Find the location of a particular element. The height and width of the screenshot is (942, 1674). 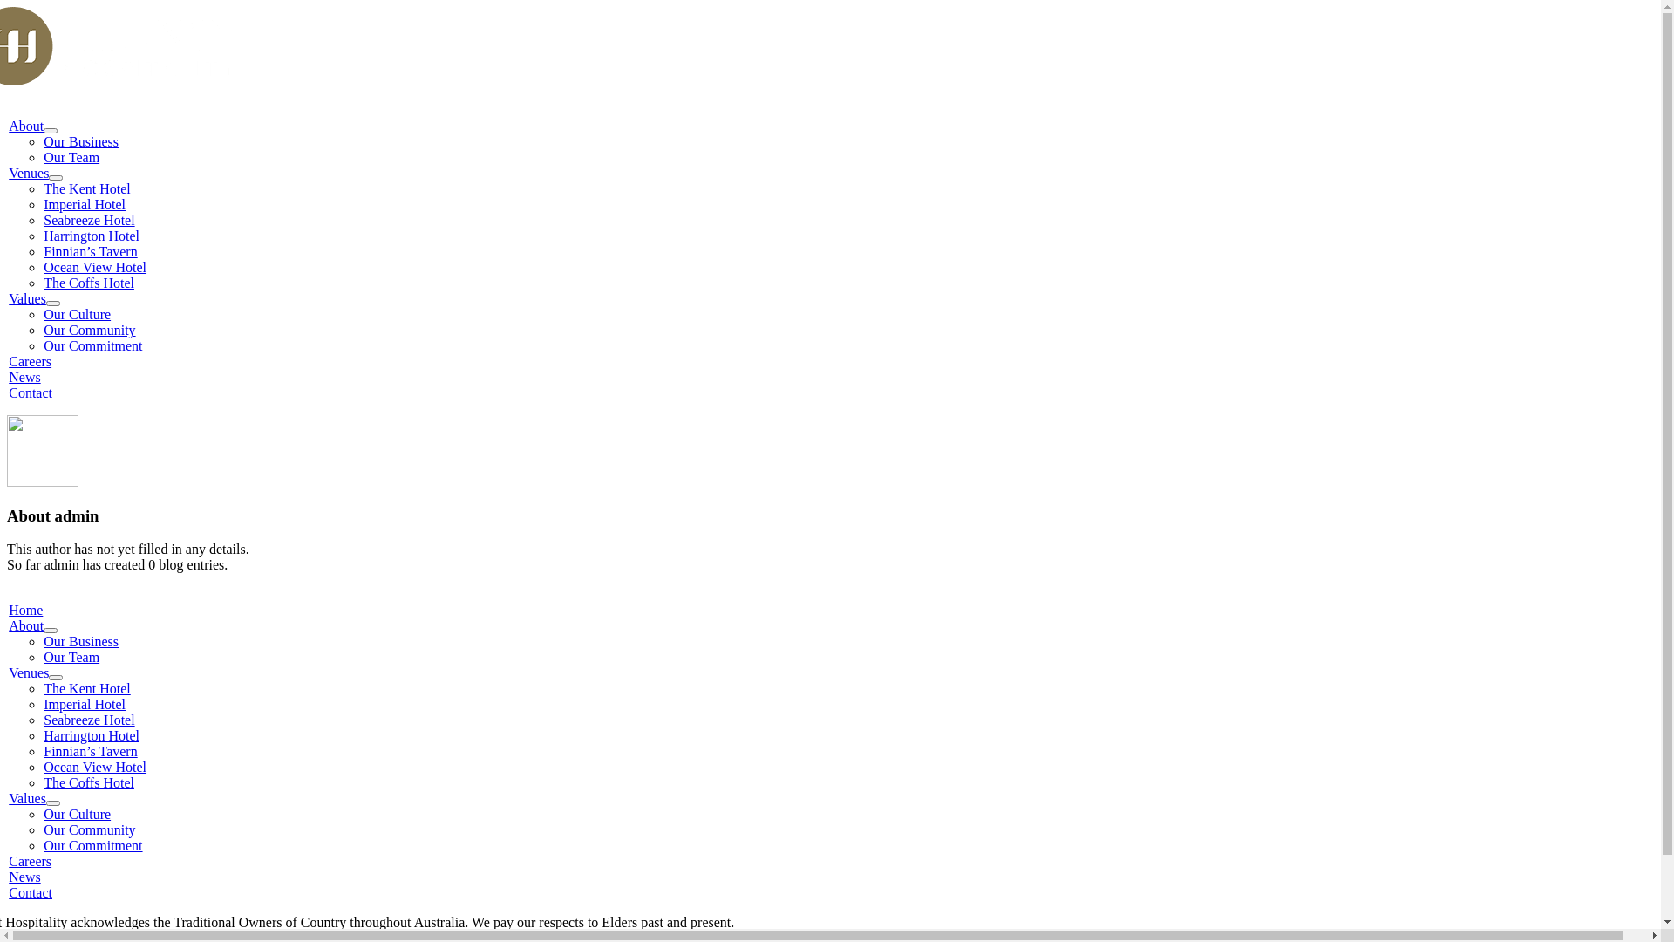

The Kent Hotel is located at coordinates (87, 689).